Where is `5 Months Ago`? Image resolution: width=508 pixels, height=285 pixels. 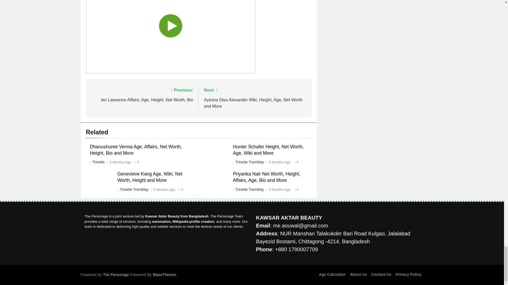
5 Months Ago is located at coordinates (142, 94).